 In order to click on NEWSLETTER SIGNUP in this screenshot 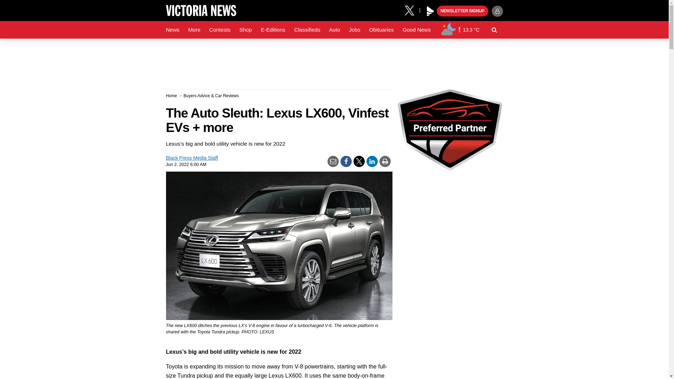, I will do `click(462, 11)`.